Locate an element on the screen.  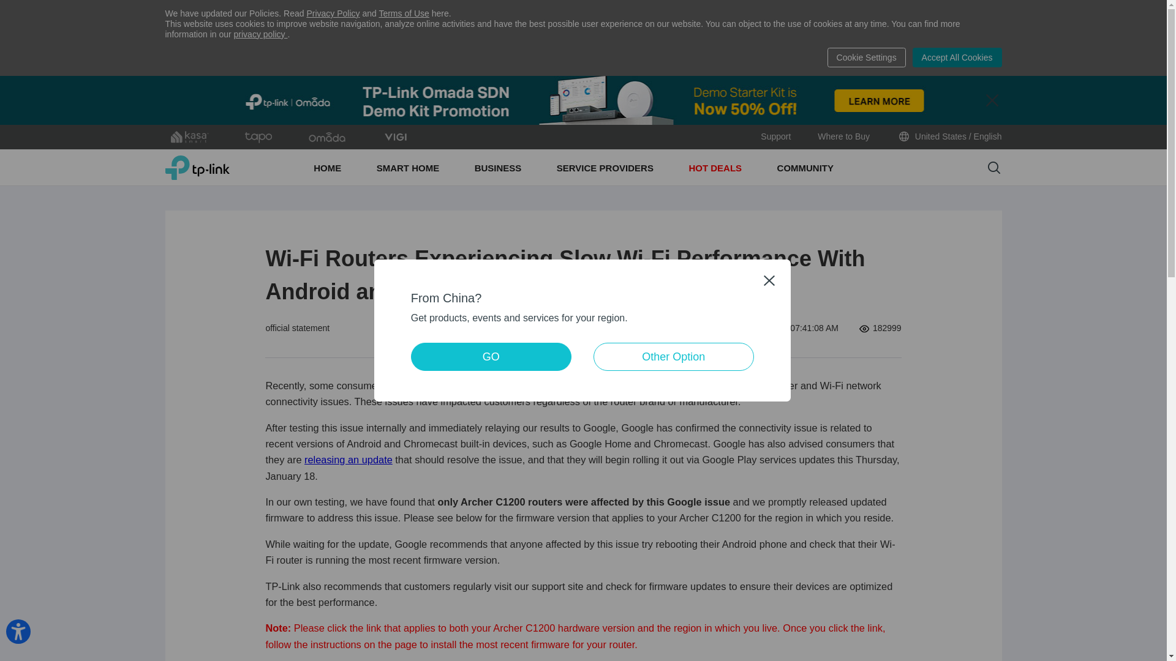
Where to Buy is located at coordinates (843, 137).